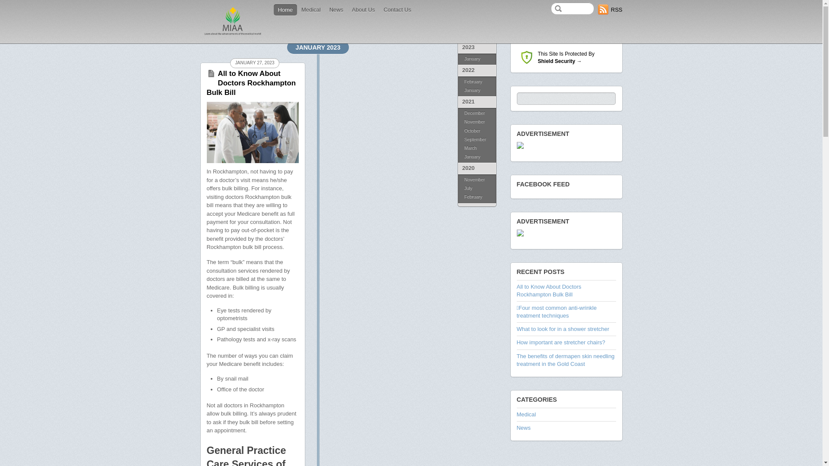 The height and width of the screenshot is (466, 829). Describe the element at coordinates (477, 102) in the screenshot. I see `2021` at that location.